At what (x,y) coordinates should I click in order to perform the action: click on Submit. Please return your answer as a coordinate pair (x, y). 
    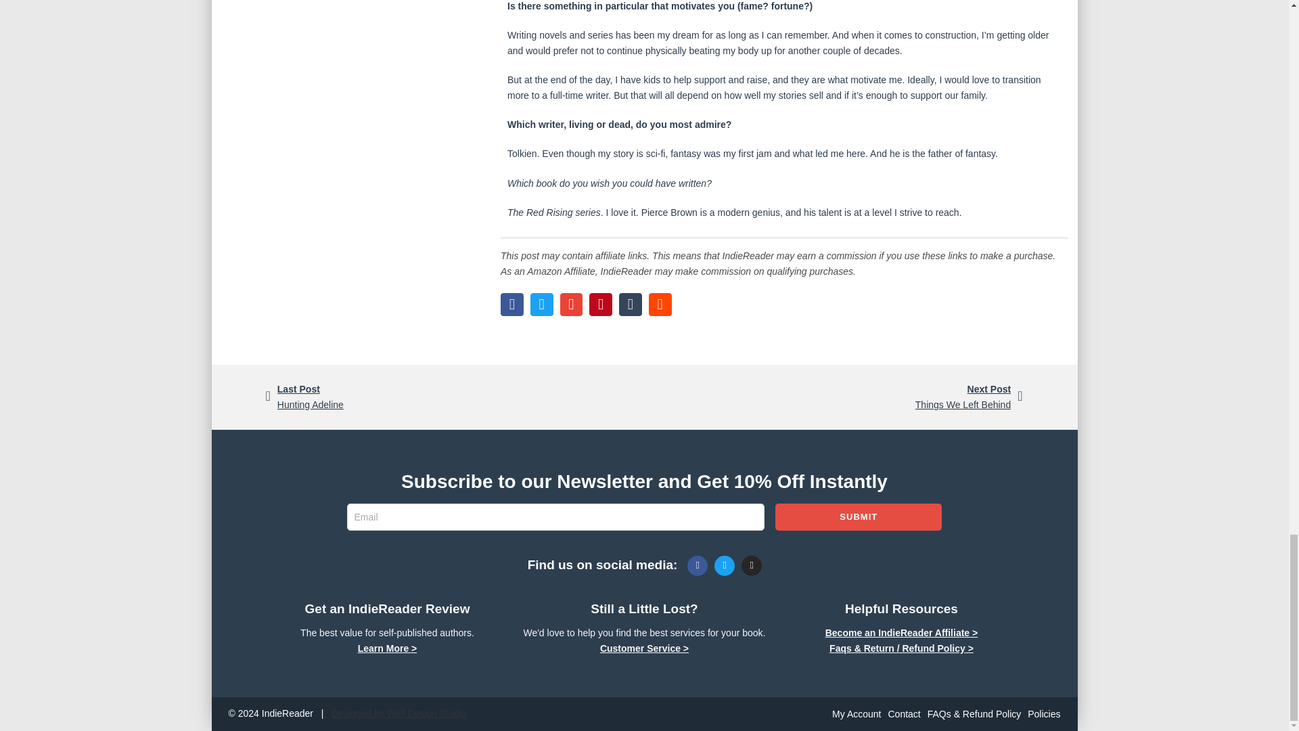
    Looking at the image, I should click on (859, 517).